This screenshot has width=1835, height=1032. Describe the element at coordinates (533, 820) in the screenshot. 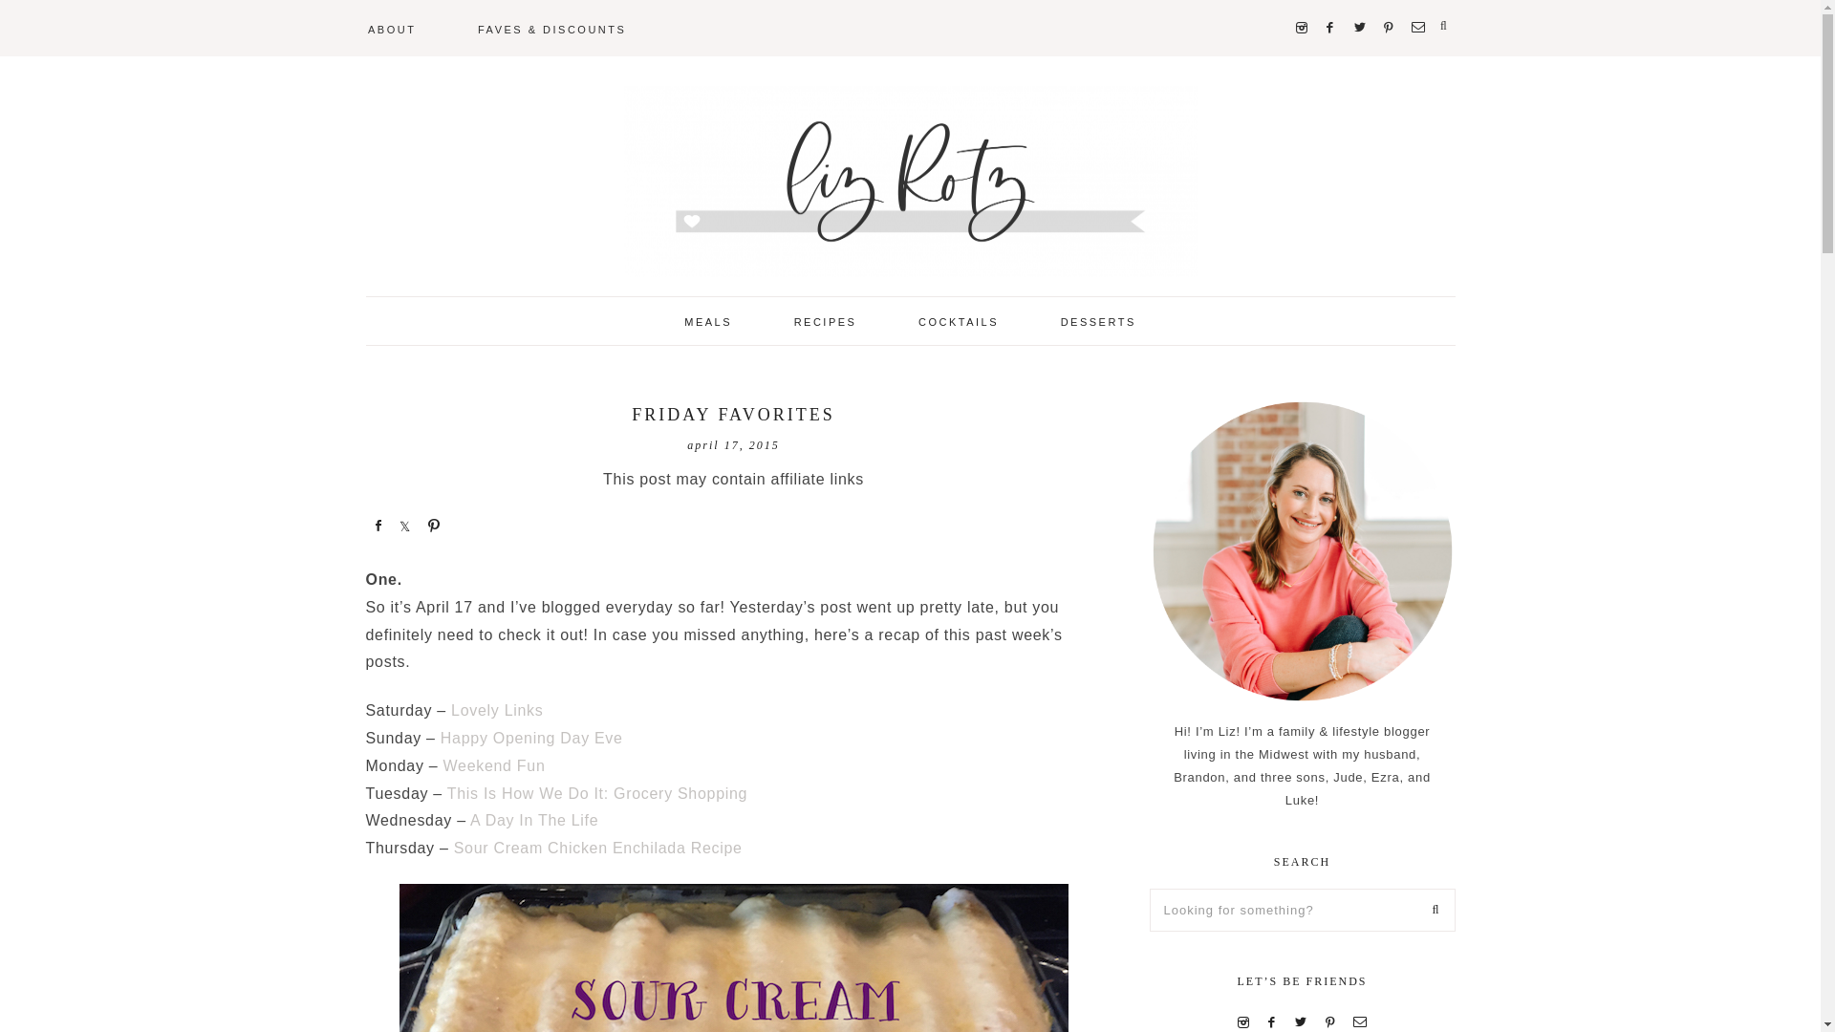

I see `A Day In The Life` at that location.